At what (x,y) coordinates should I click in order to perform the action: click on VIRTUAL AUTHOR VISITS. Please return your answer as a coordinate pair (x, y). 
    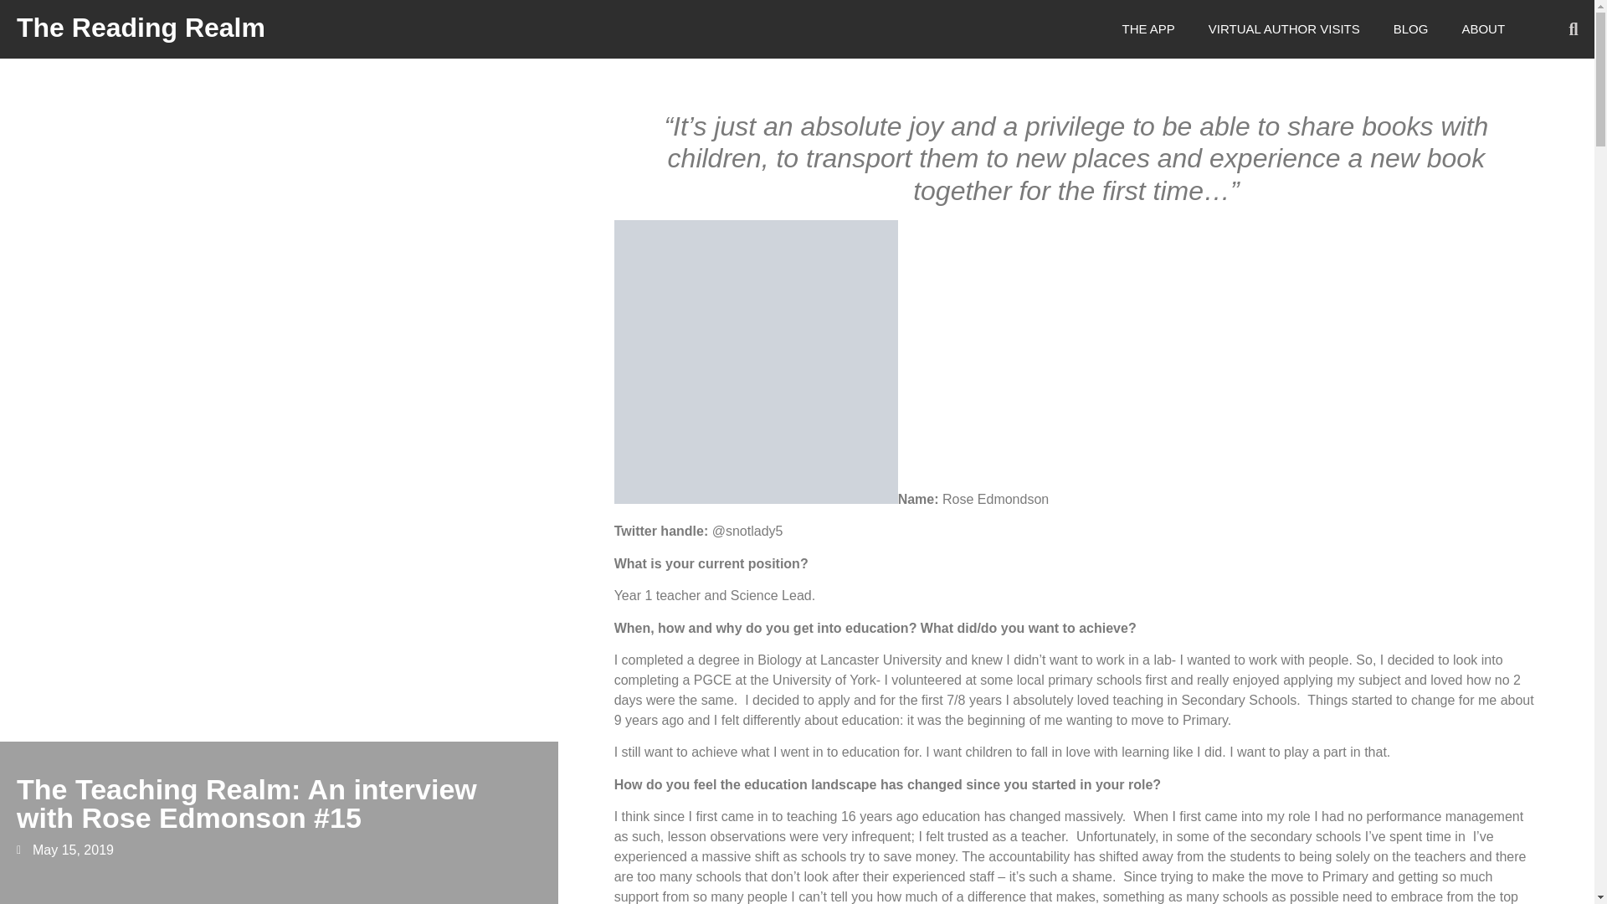
    Looking at the image, I should click on (1284, 29).